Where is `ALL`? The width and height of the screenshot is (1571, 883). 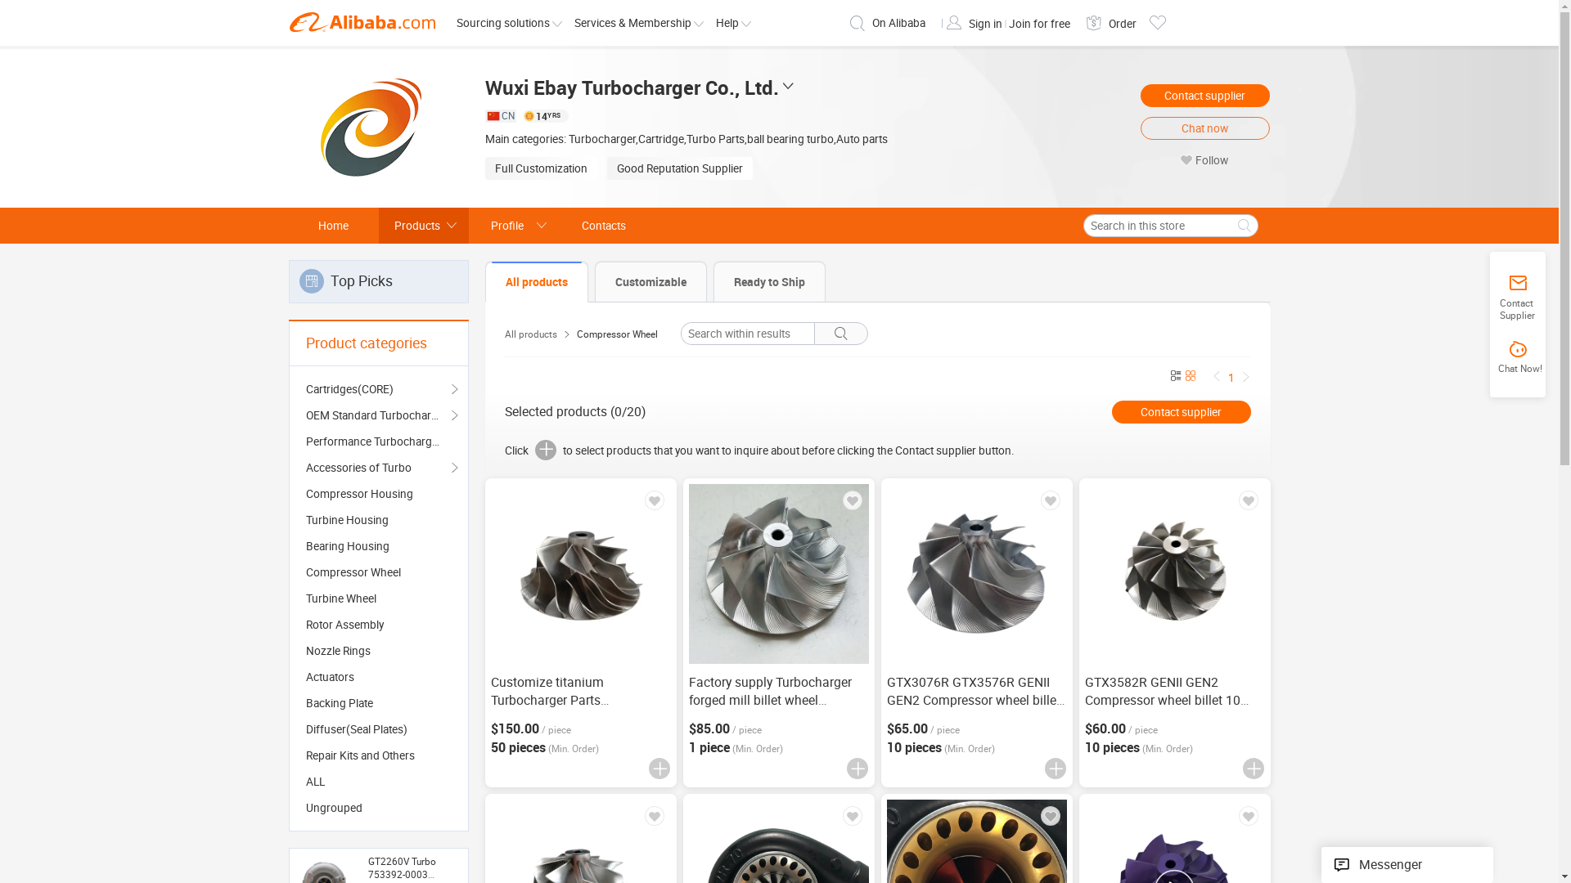
ALL is located at coordinates (379, 782).